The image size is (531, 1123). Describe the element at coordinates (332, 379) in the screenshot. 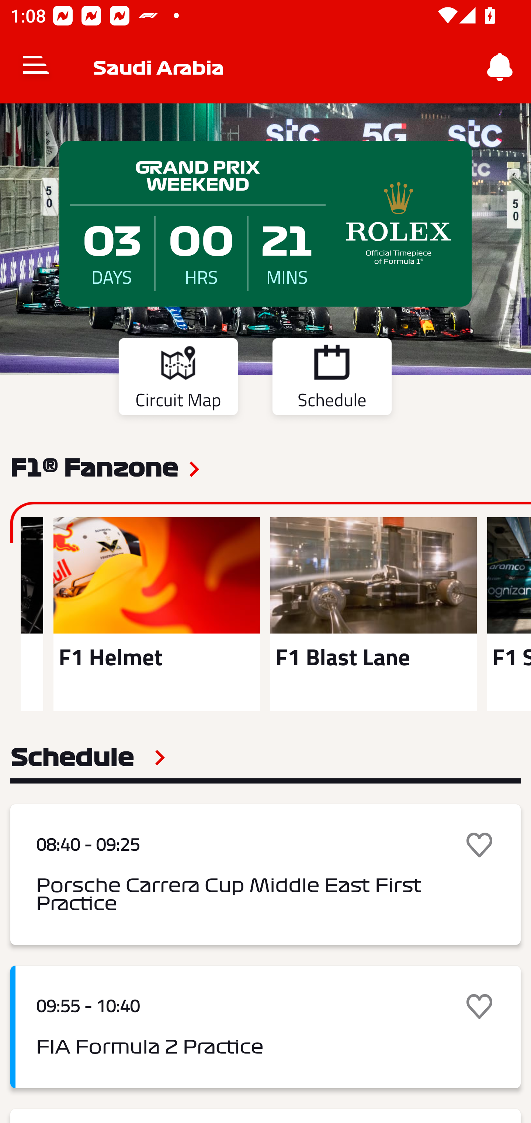

I see `Schedule` at that location.